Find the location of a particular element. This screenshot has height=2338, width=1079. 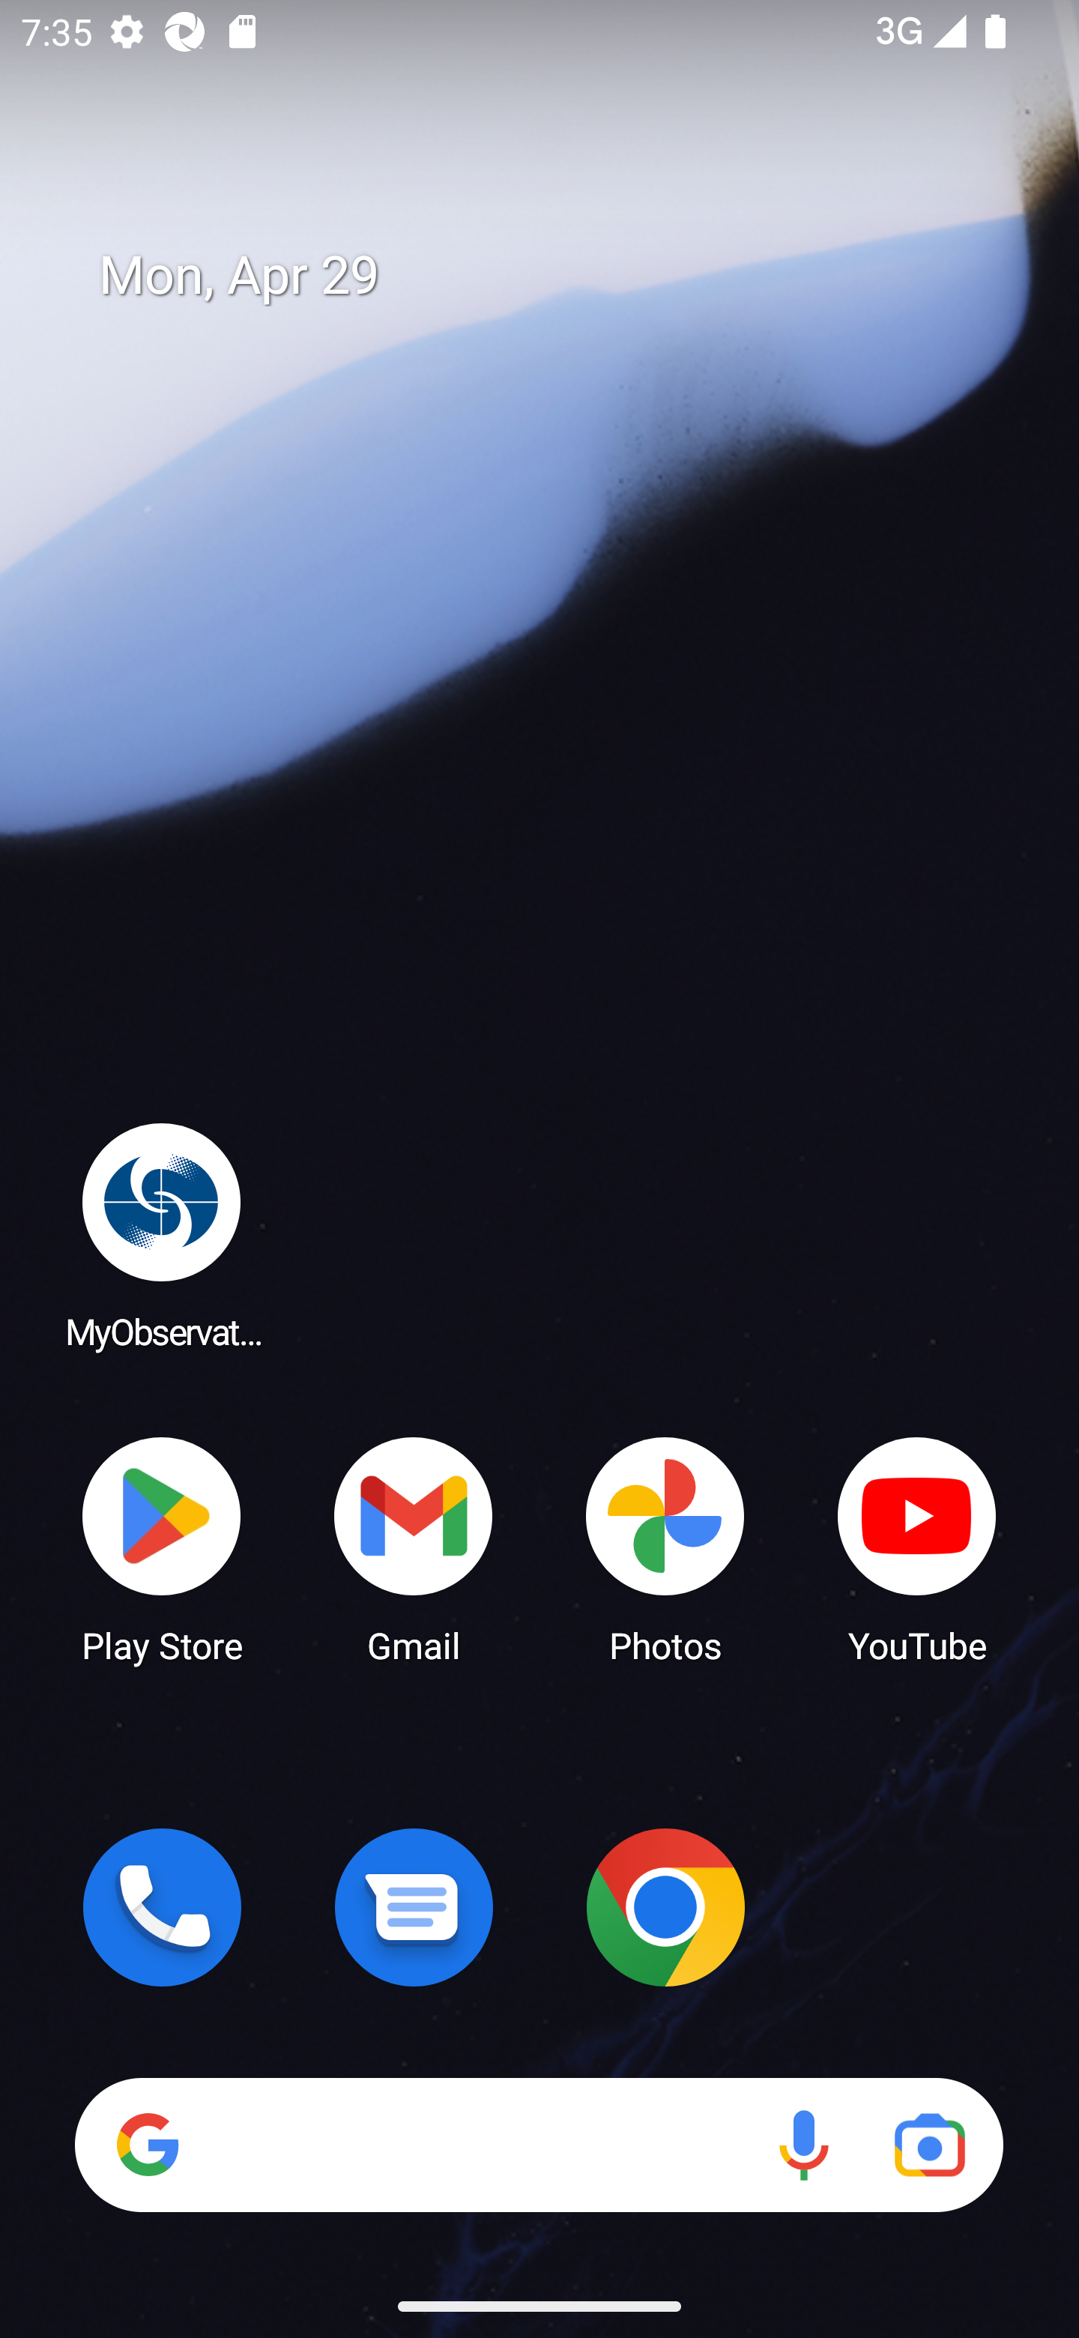

Google Lens is located at coordinates (929, 2145).